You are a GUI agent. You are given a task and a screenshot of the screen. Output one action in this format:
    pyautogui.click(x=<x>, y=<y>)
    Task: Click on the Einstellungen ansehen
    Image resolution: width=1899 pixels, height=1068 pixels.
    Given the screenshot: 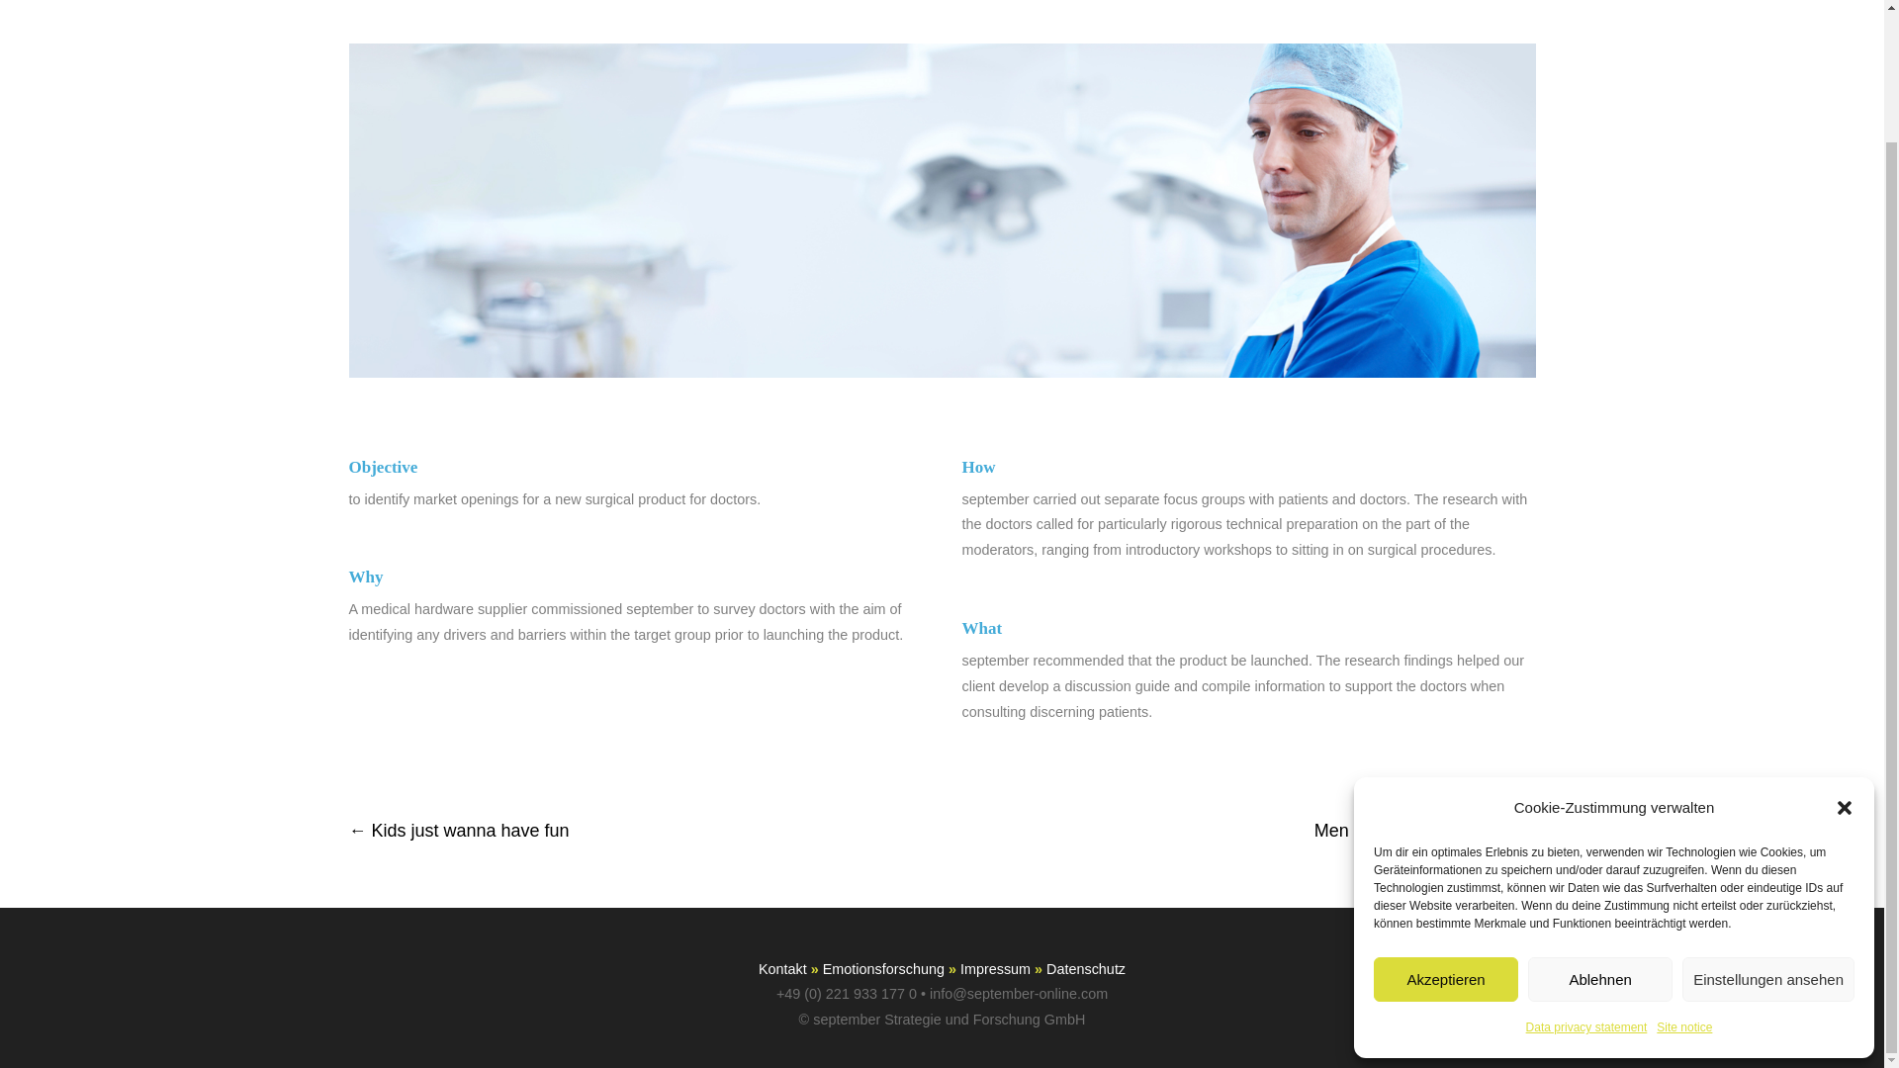 What is the action you would take?
    pyautogui.click(x=1768, y=829)
    